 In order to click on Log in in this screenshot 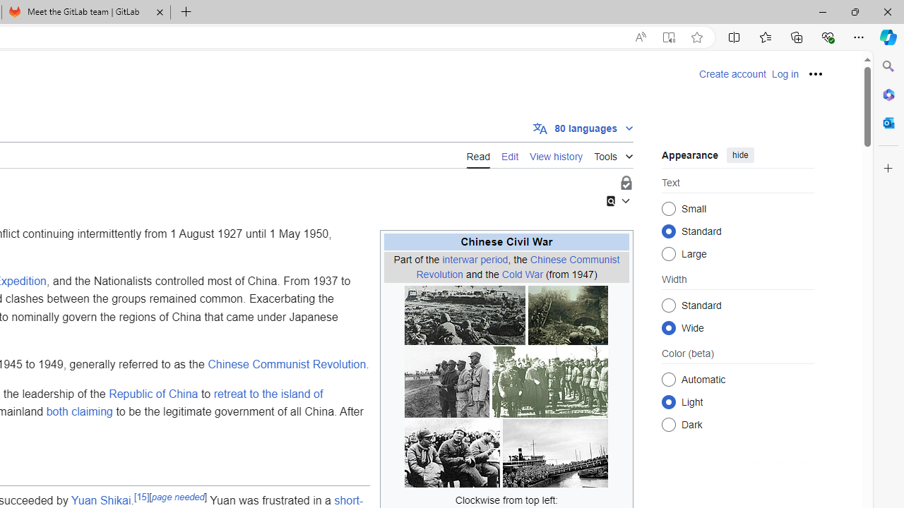, I will do `click(785, 74)`.